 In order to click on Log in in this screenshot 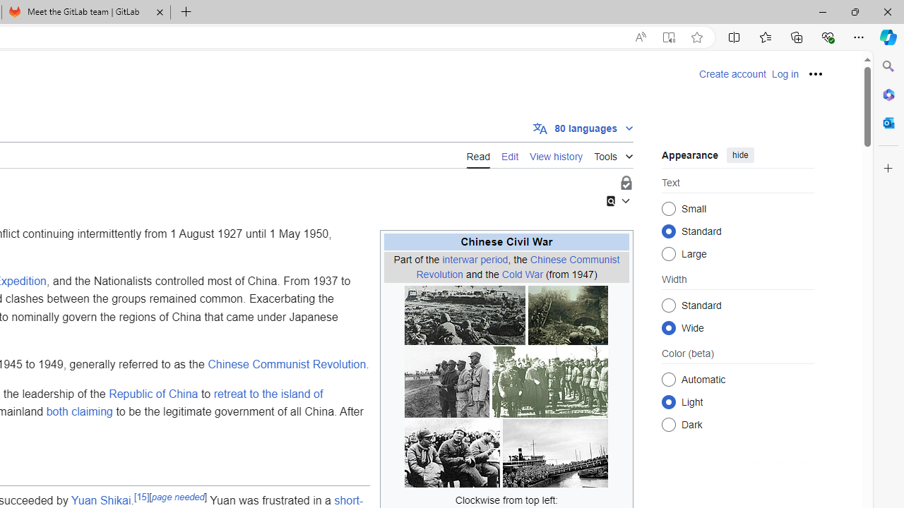, I will do `click(785, 74)`.